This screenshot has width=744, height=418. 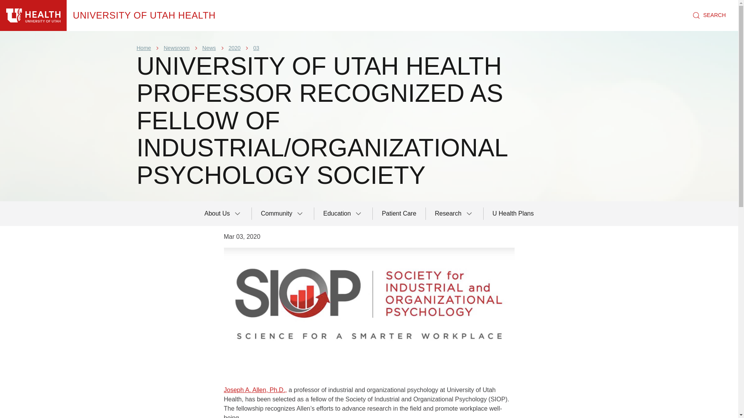 What do you see at coordinates (144, 15) in the screenshot?
I see `UNIVERSITY OF UTAH HEALTH` at bounding box center [144, 15].